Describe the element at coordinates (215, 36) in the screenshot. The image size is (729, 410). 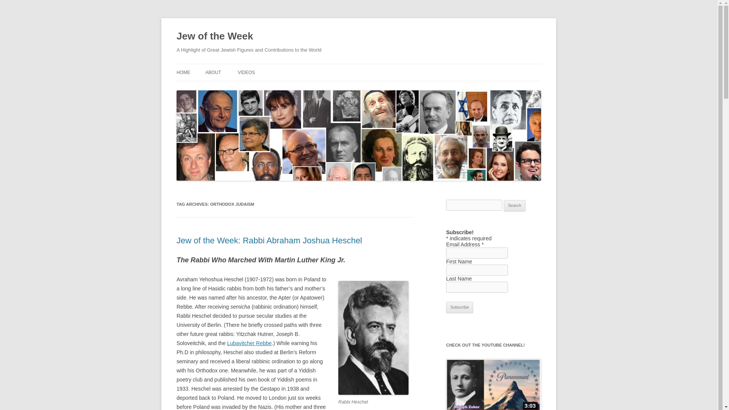
I see `Jew of the Week` at that location.